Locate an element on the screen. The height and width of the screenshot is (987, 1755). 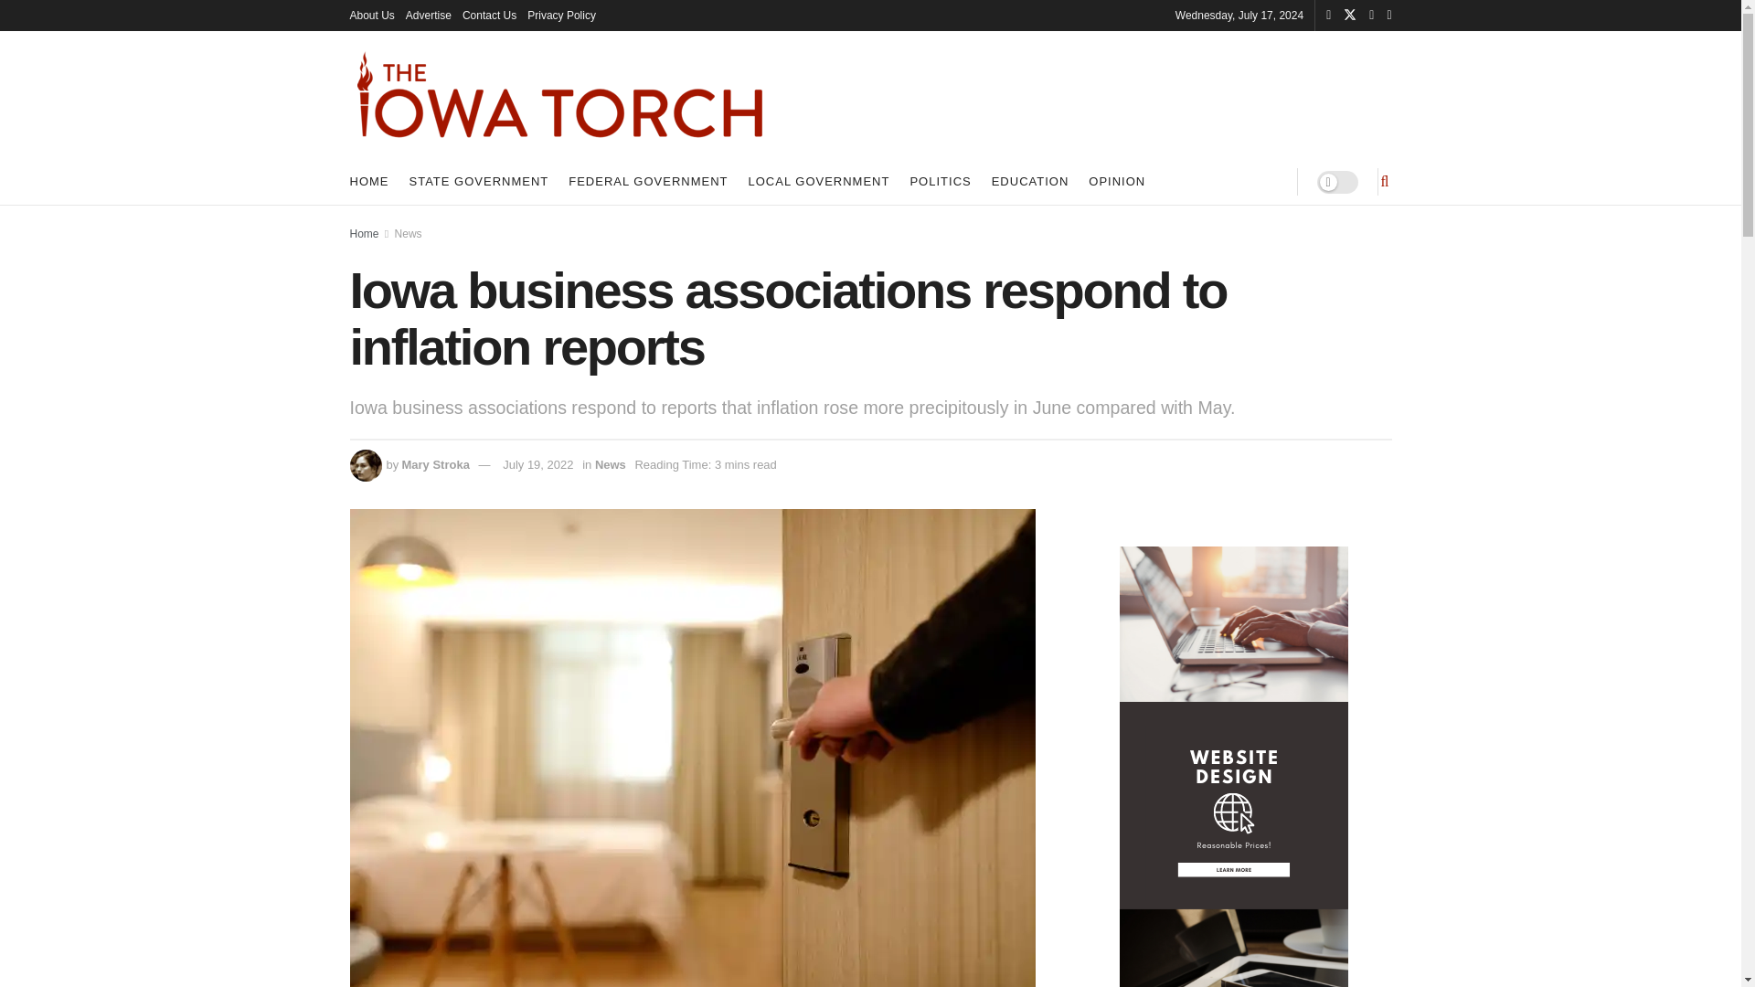
Home is located at coordinates (364, 234).